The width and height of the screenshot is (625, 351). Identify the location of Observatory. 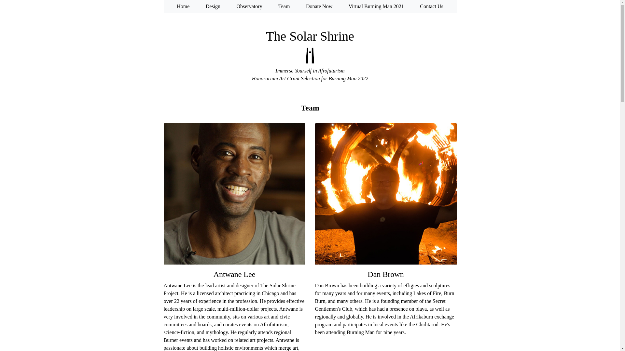
(249, 6).